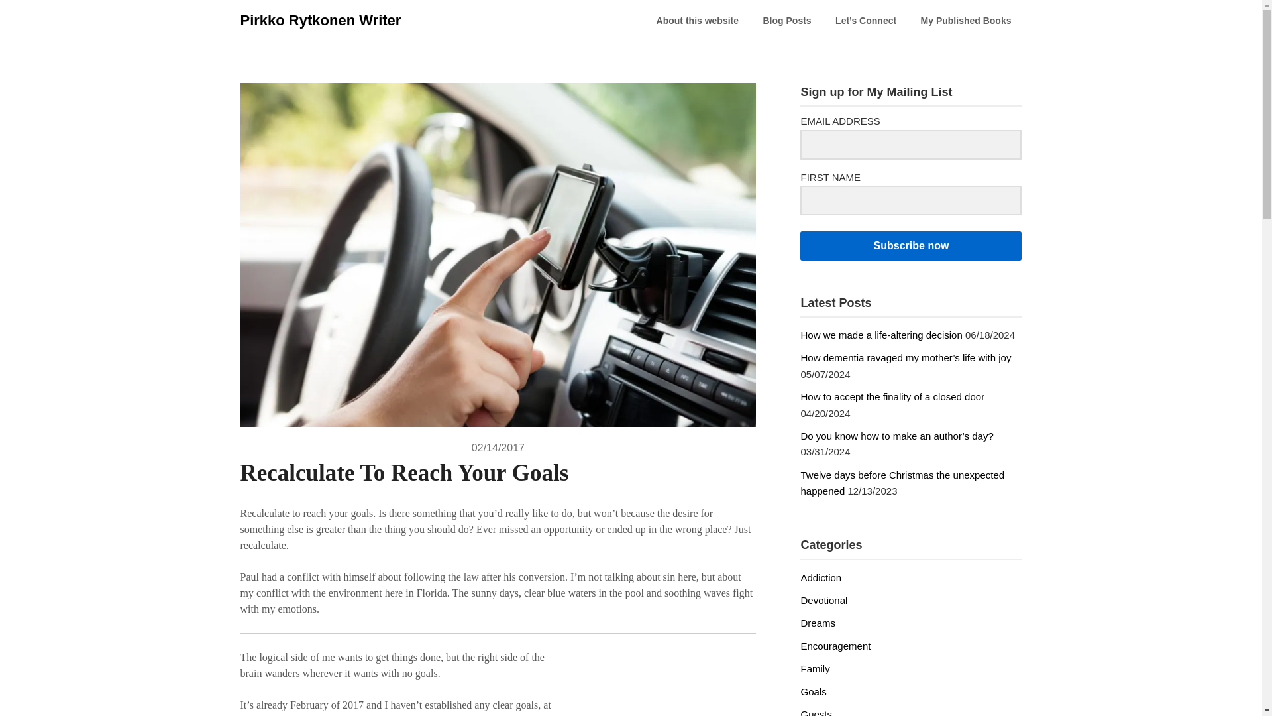  I want to click on About this website, so click(697, 21).